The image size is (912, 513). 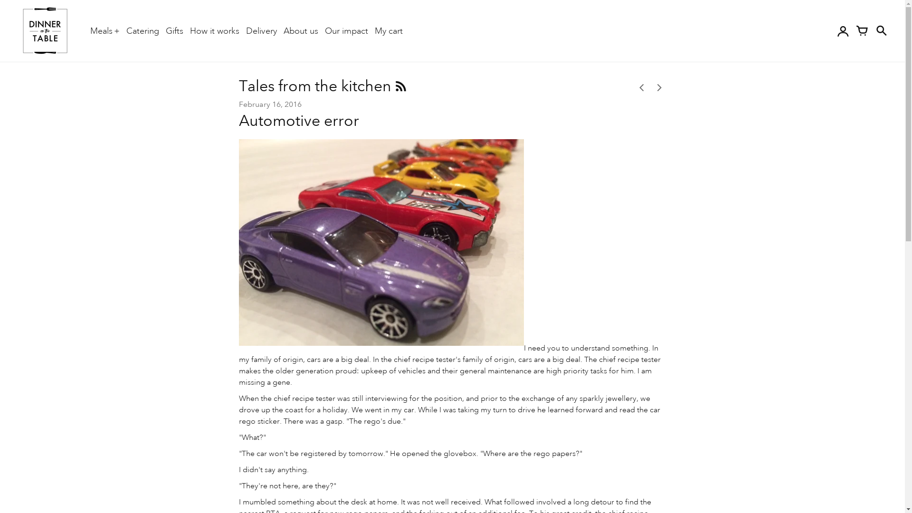 I want to click on My cart, so click(x=389, y=30).